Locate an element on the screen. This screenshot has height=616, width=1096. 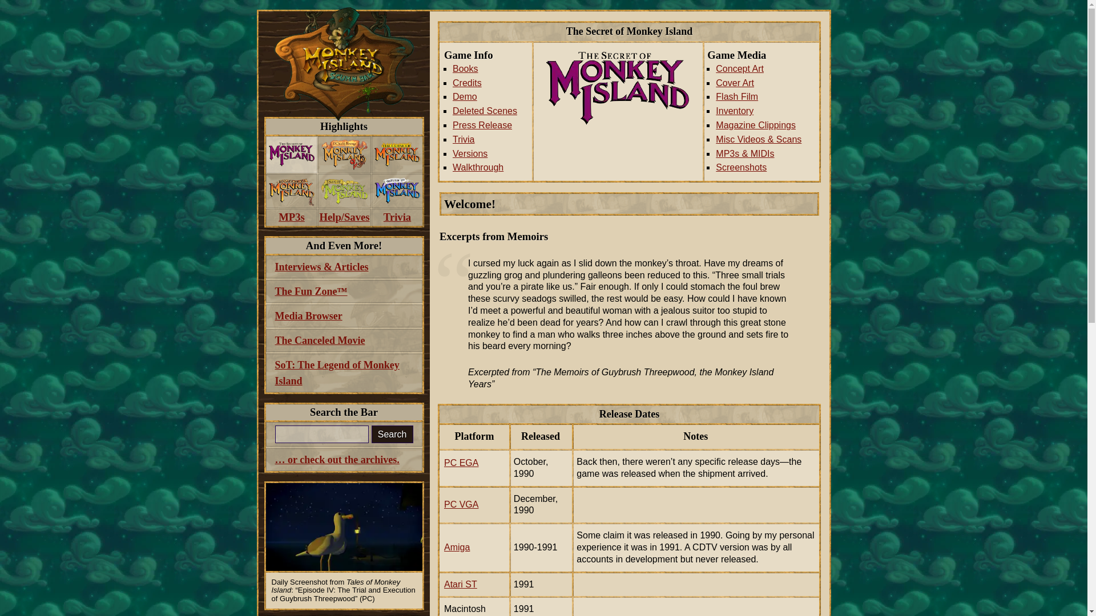
Versions is located at coordinates (490, 154).